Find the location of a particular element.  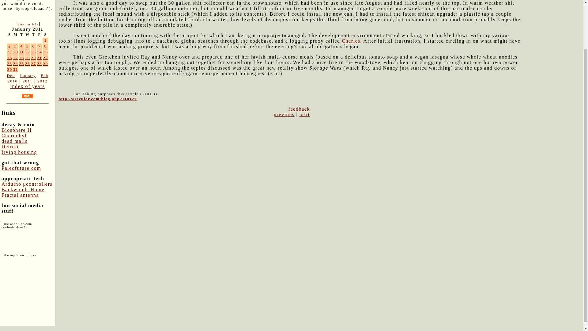

Feb is located at coordinates (44, 75).